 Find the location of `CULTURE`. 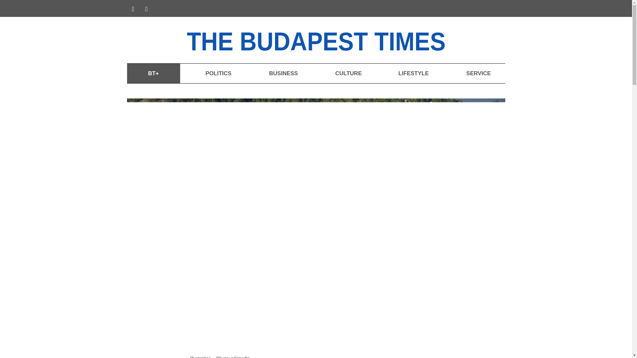

CULTURE is located at coordinates (348, 73).